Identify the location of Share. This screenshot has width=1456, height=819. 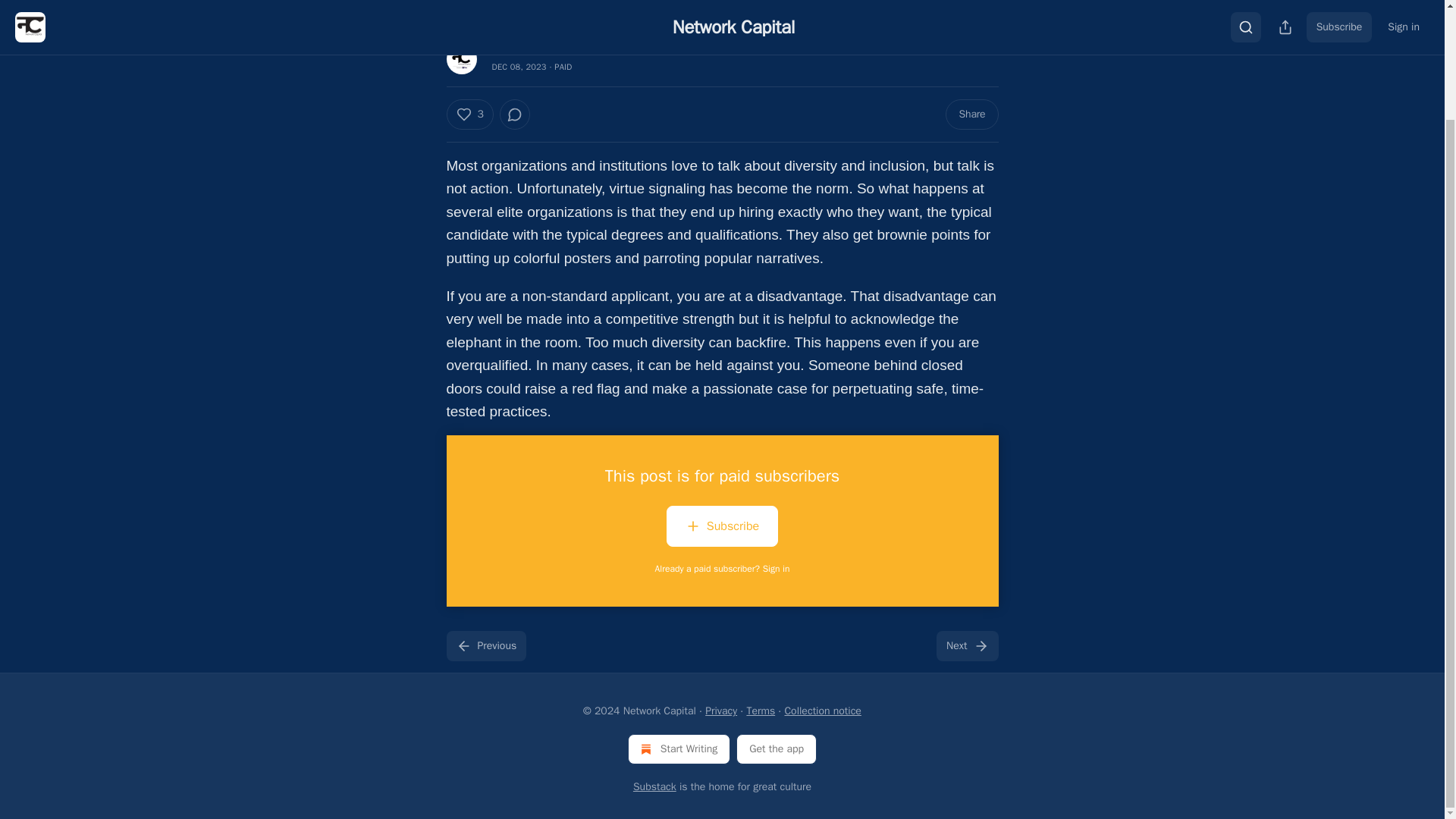
(971, 114).